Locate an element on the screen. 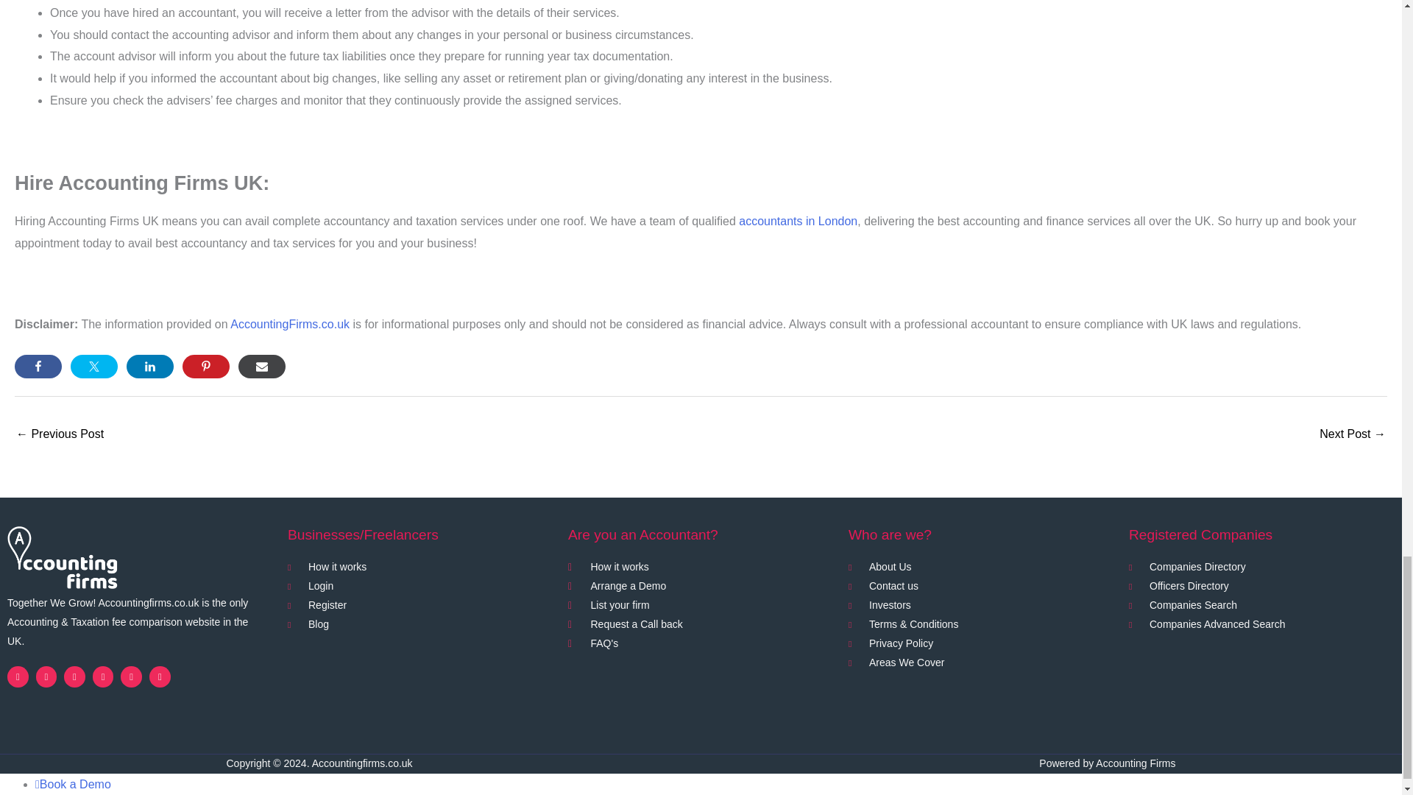 This screenshot has height=795, width=1413. Share via Email is located at coordinates (262, 367).